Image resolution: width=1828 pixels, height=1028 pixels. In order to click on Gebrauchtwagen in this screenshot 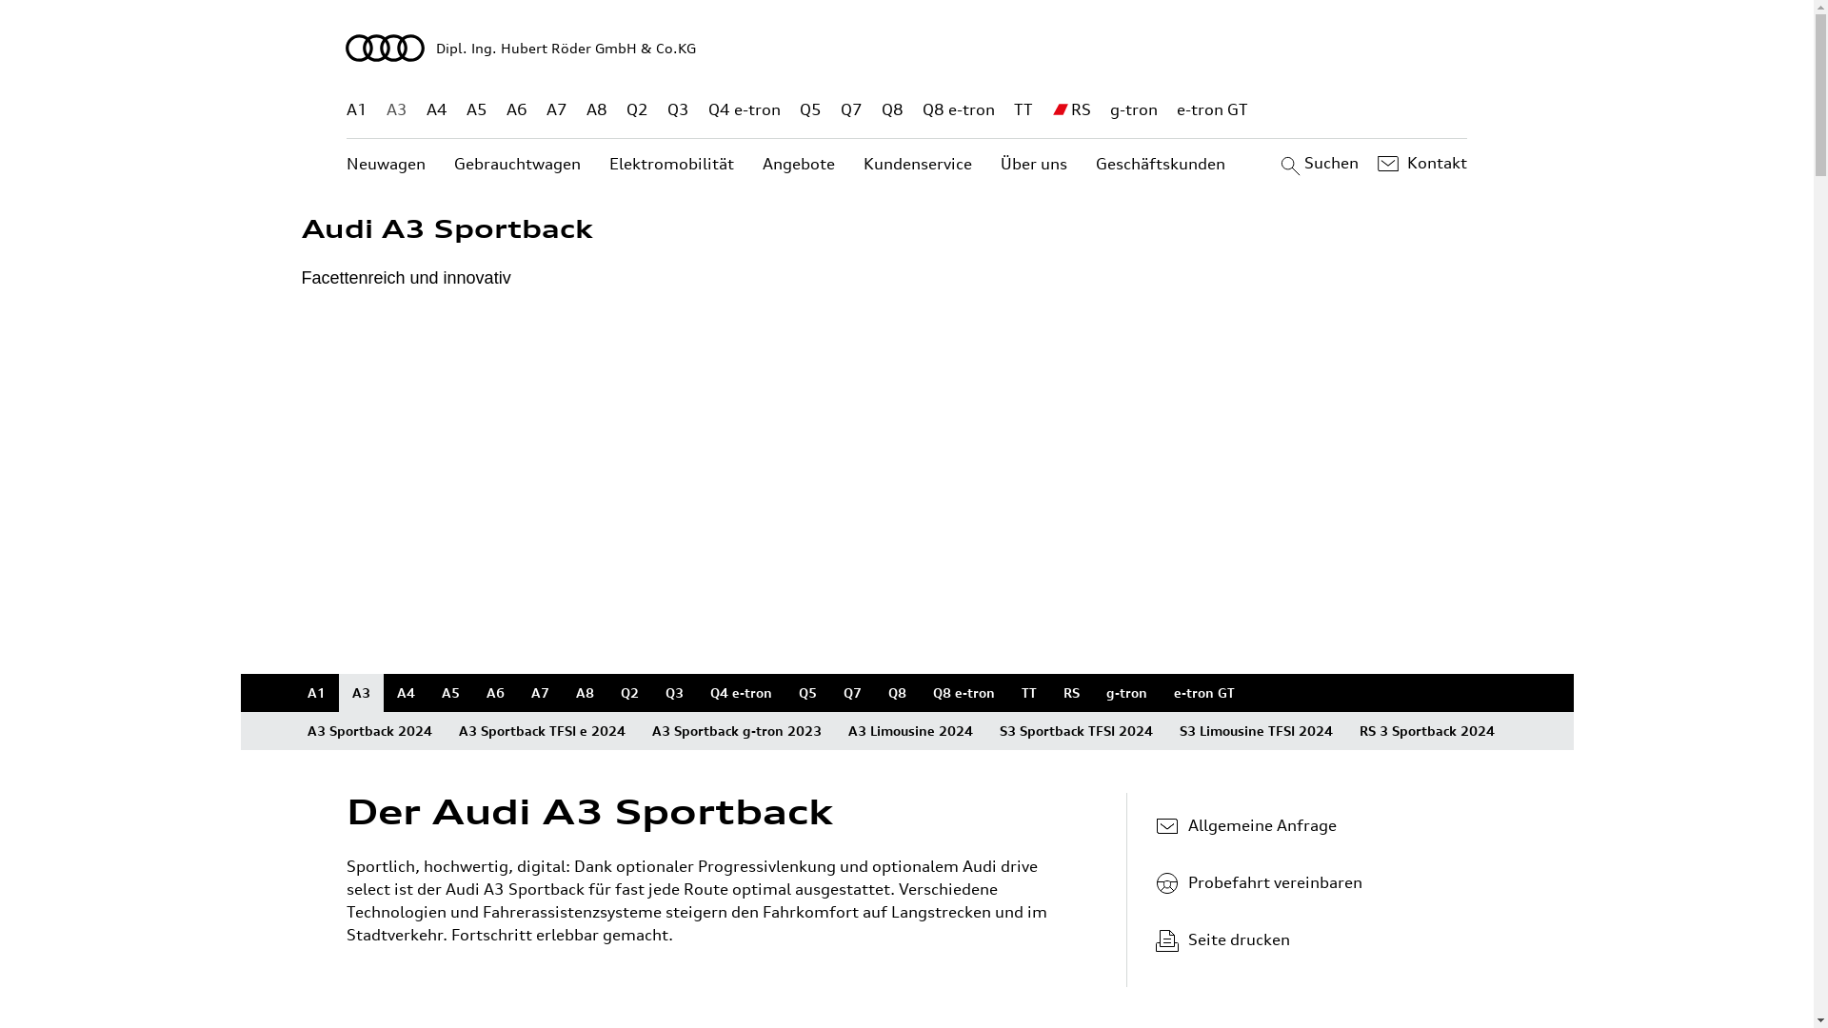, I will do `click(518, 164)`.